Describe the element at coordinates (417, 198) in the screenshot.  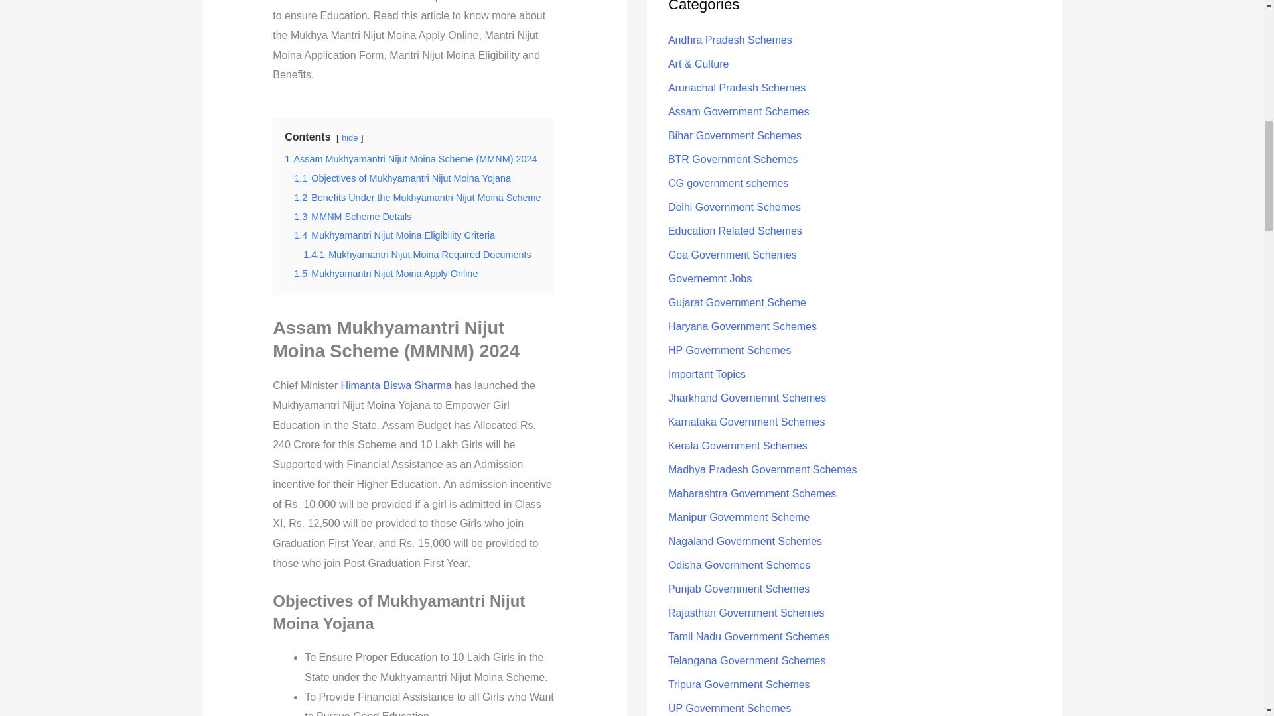
I see `1.2 Benefits Under the Mukhyamantri Nijut Moina Scheme` at that location.